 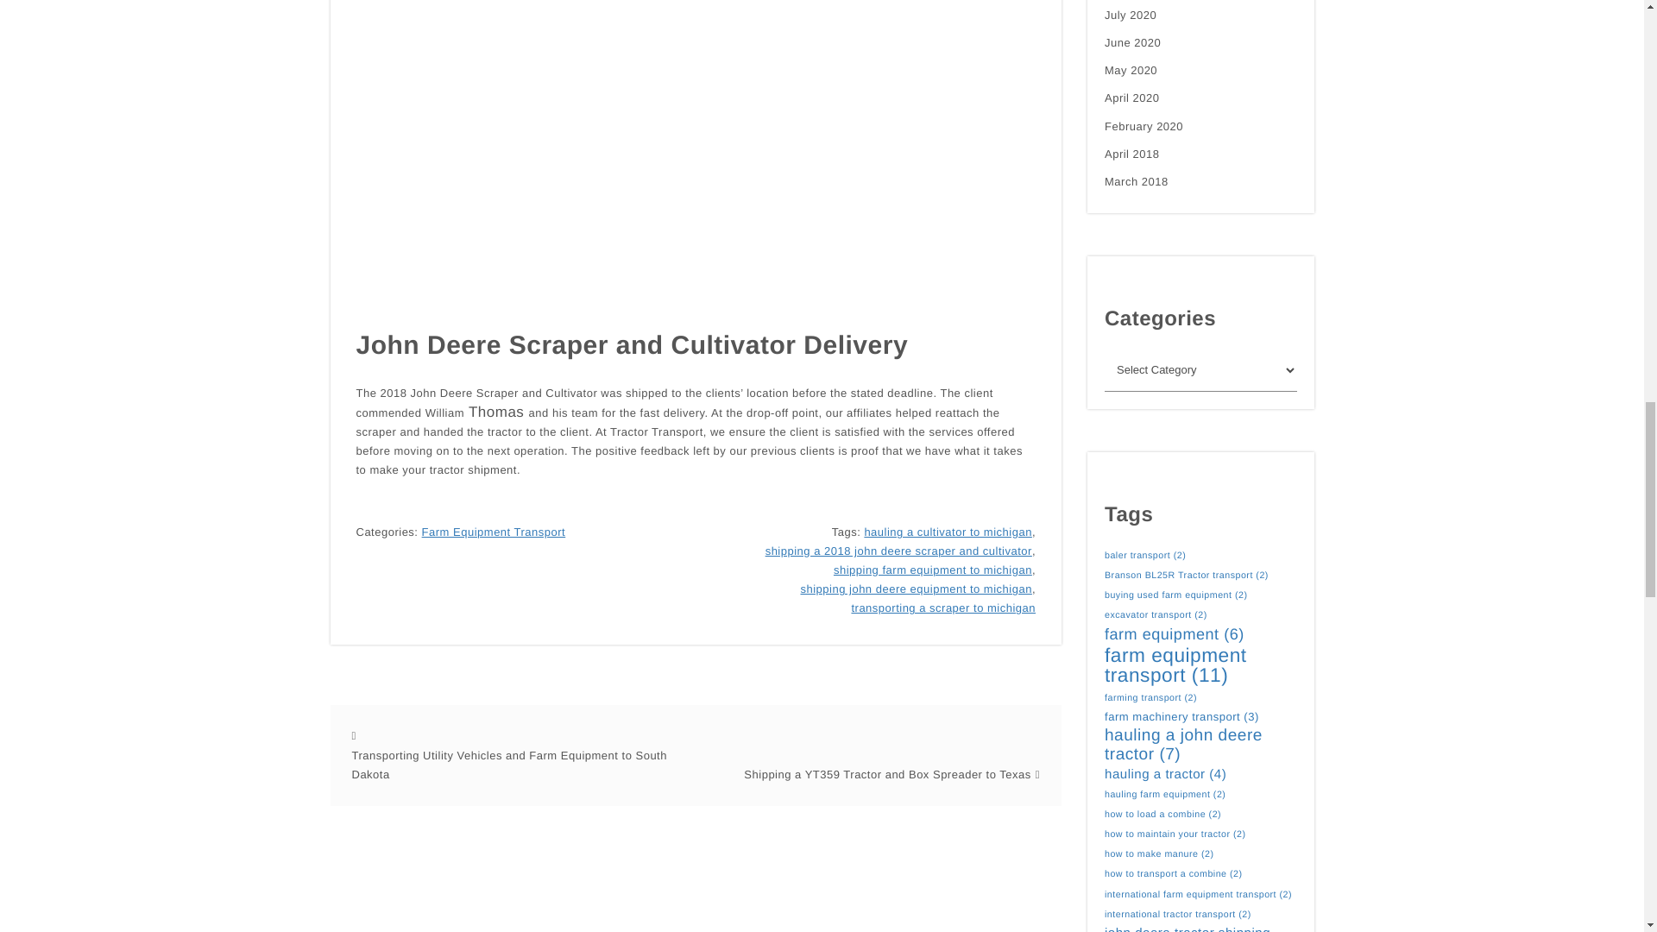 What do you see at coordinates (494, 532) in the screenshot?
I see `Farm Equipment Transport` at bounding box center [494, 532].